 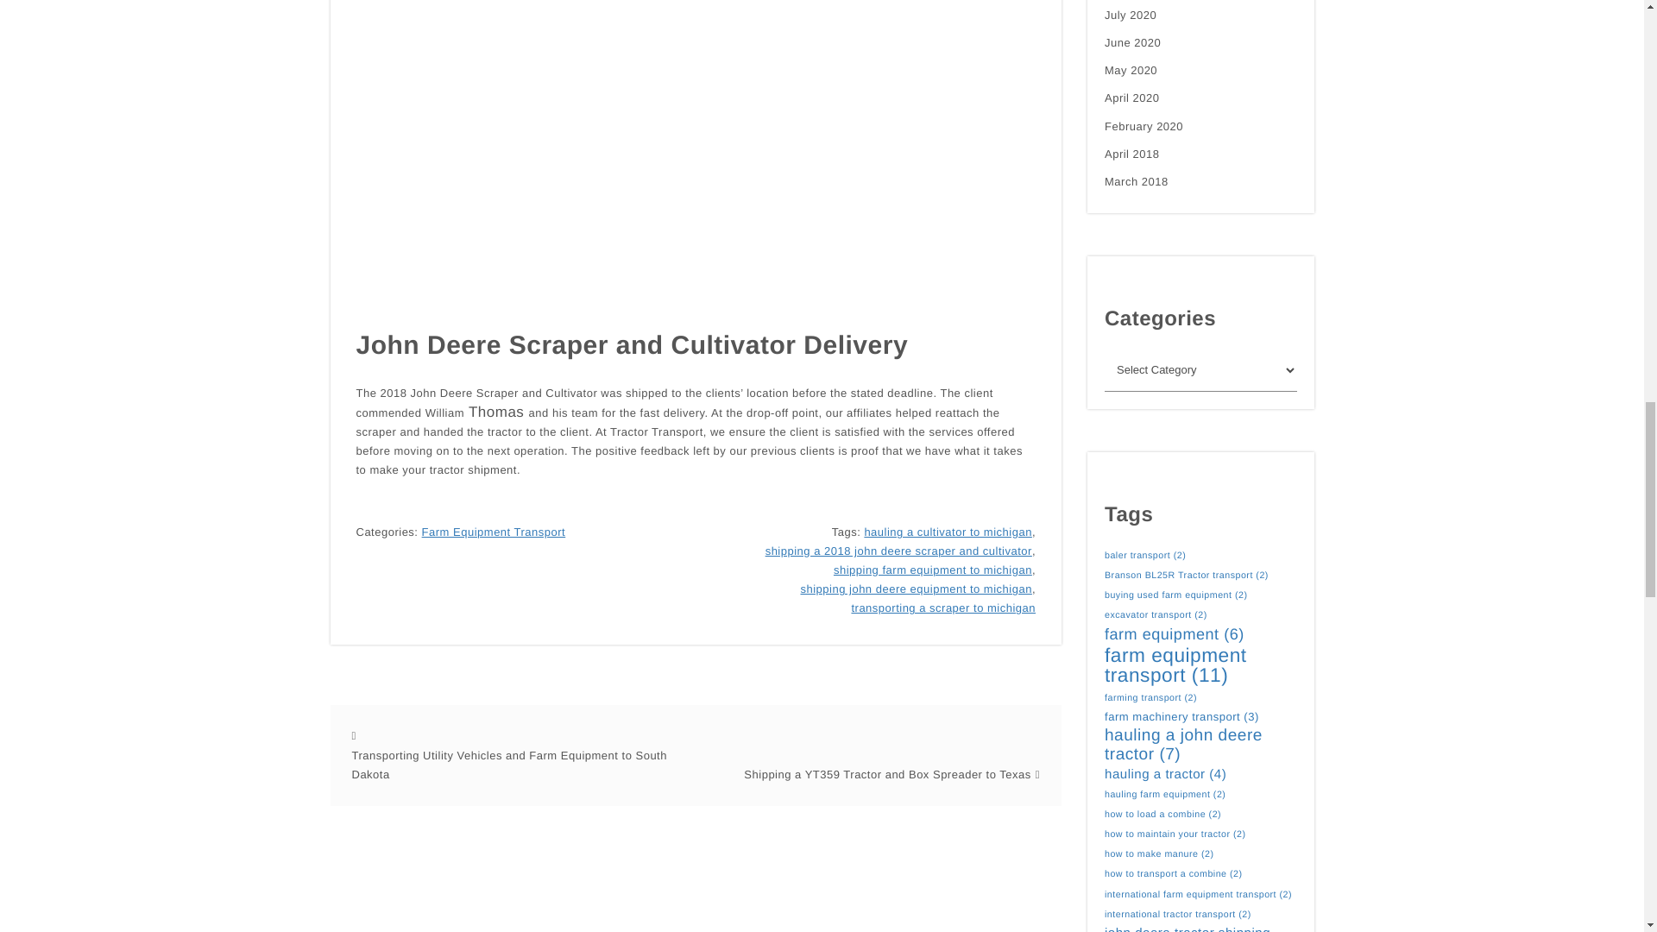 What do you see at coordinates (494, 532) in the screenshot?
I see `Farm Equipment Transport` at bounding box center [494, 532].